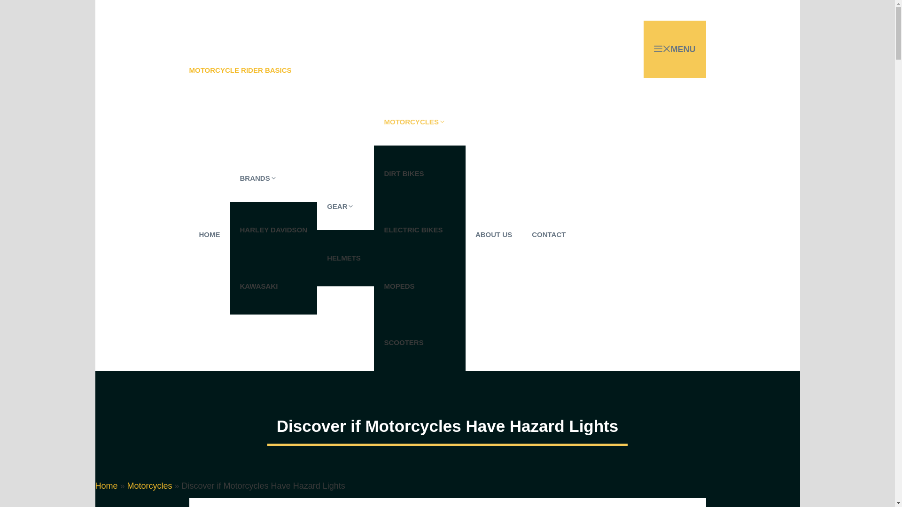 Image resolution: width=902 pixels, height=507 pixels. Describe the element at coordinates (420, 286) in the screenshot. I see `MOPEDS` at that location.